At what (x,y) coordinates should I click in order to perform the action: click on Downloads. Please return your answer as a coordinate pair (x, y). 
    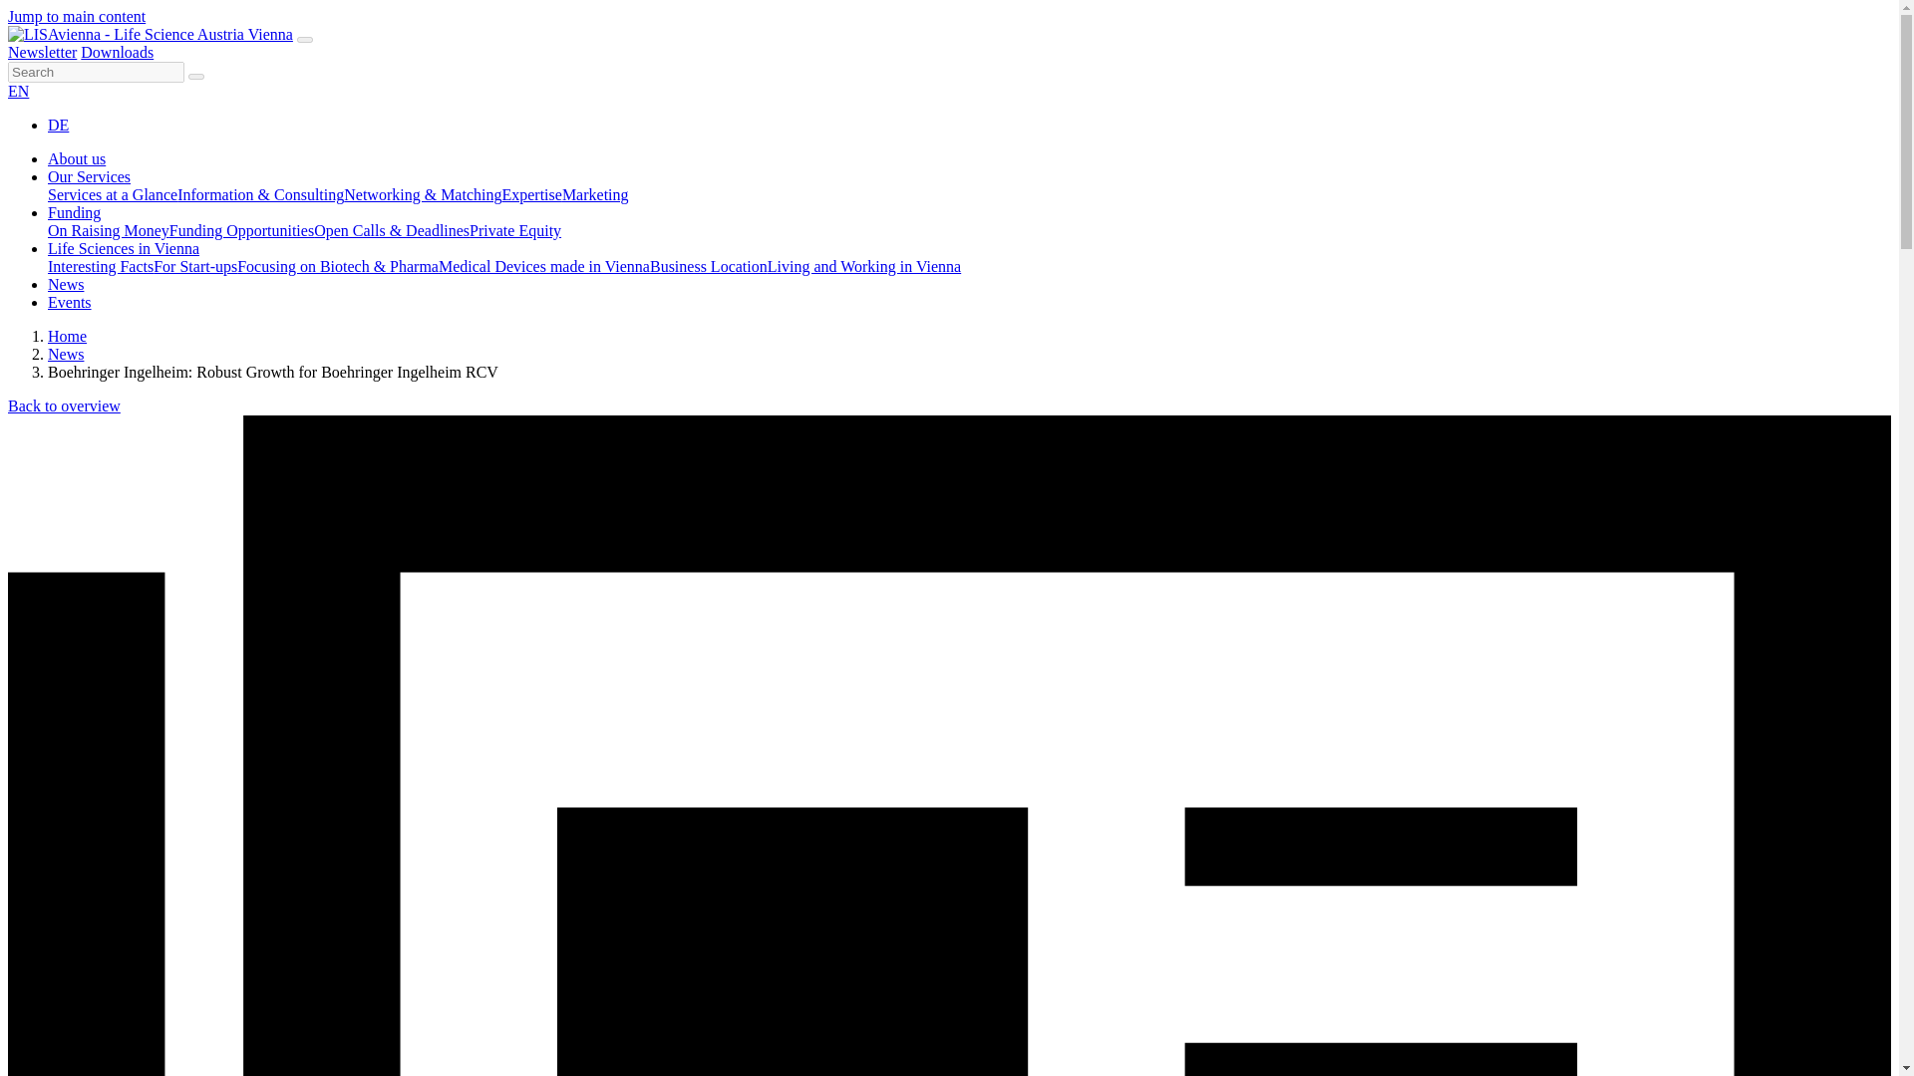
    Looking at the image, I should click on (116, 52).